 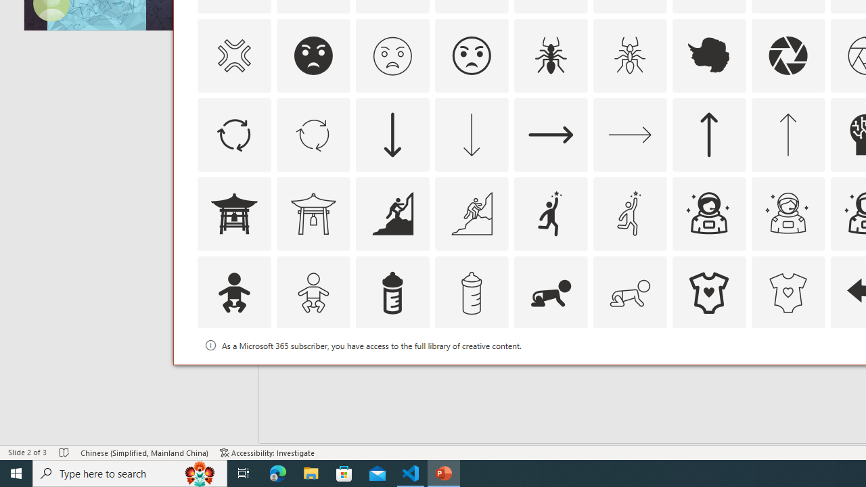 What do you see at coordinates (709, 55) in the screenshot?
I see `AutomationID: Icons_Antarctica` at bounding box center [709, 55].